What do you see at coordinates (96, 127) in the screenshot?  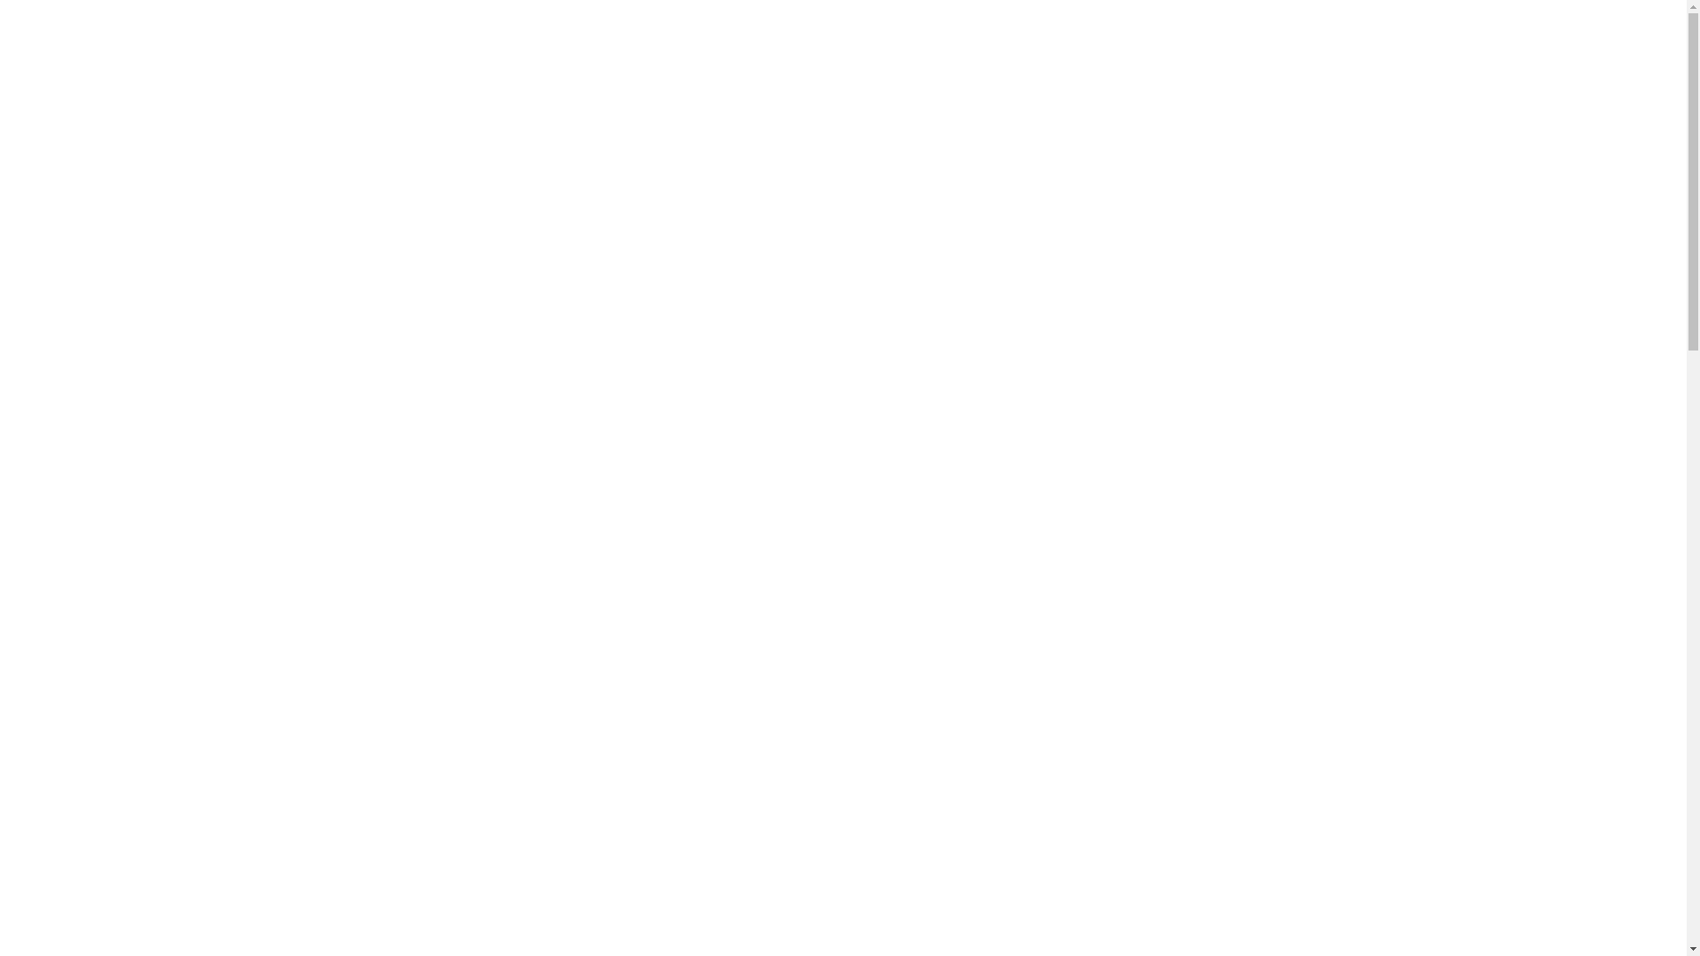 I see `Unsere Leistungen` at bounding box center [96, 127].